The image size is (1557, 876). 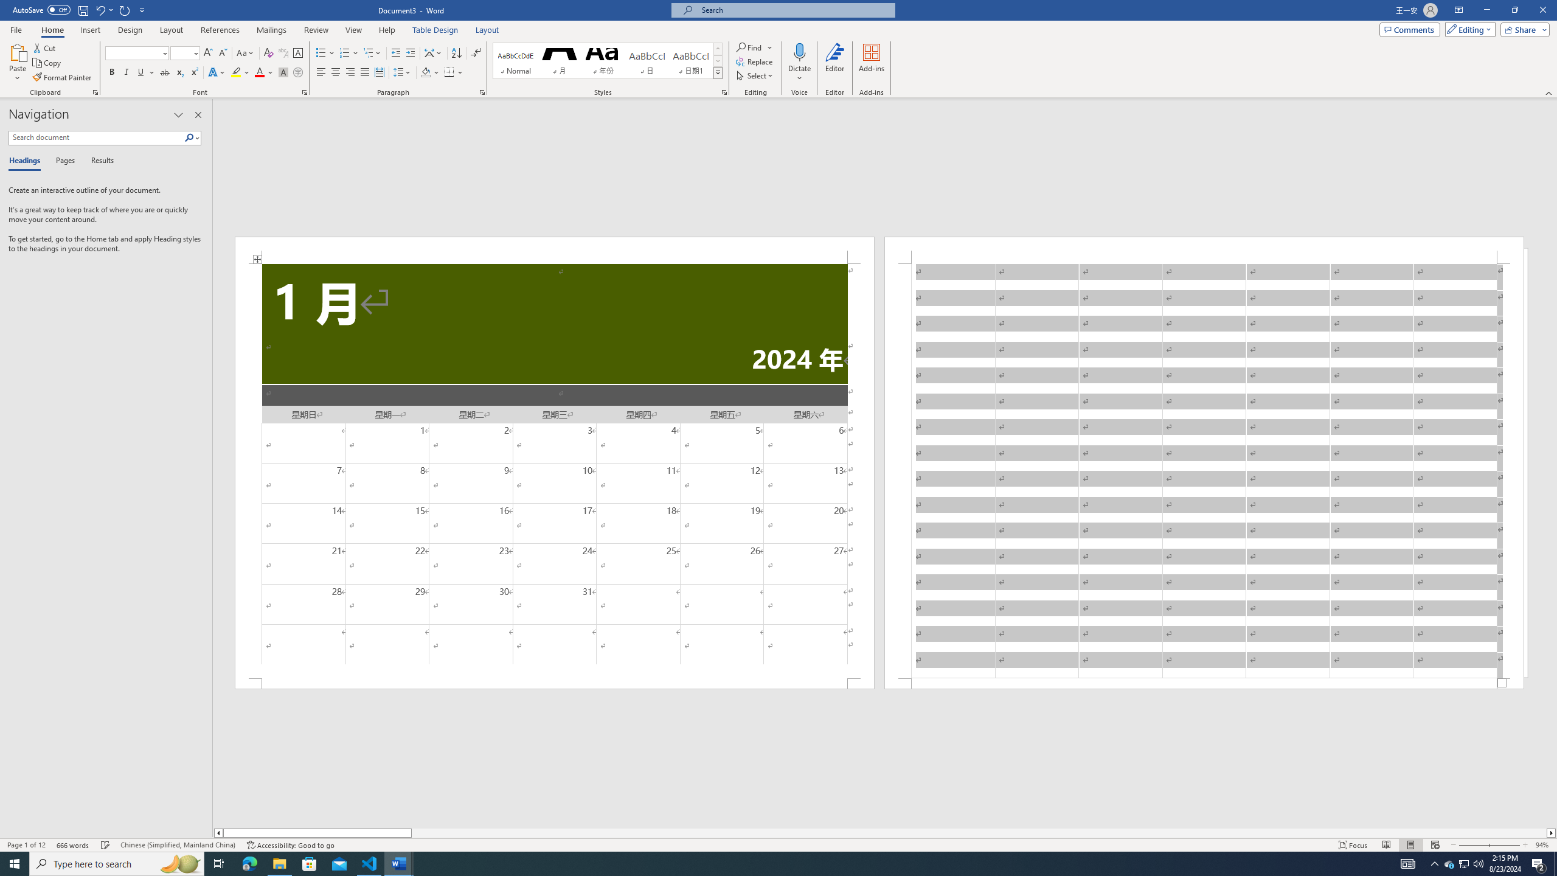 I want to click on Multilevel List, so click(x=372, y=54).